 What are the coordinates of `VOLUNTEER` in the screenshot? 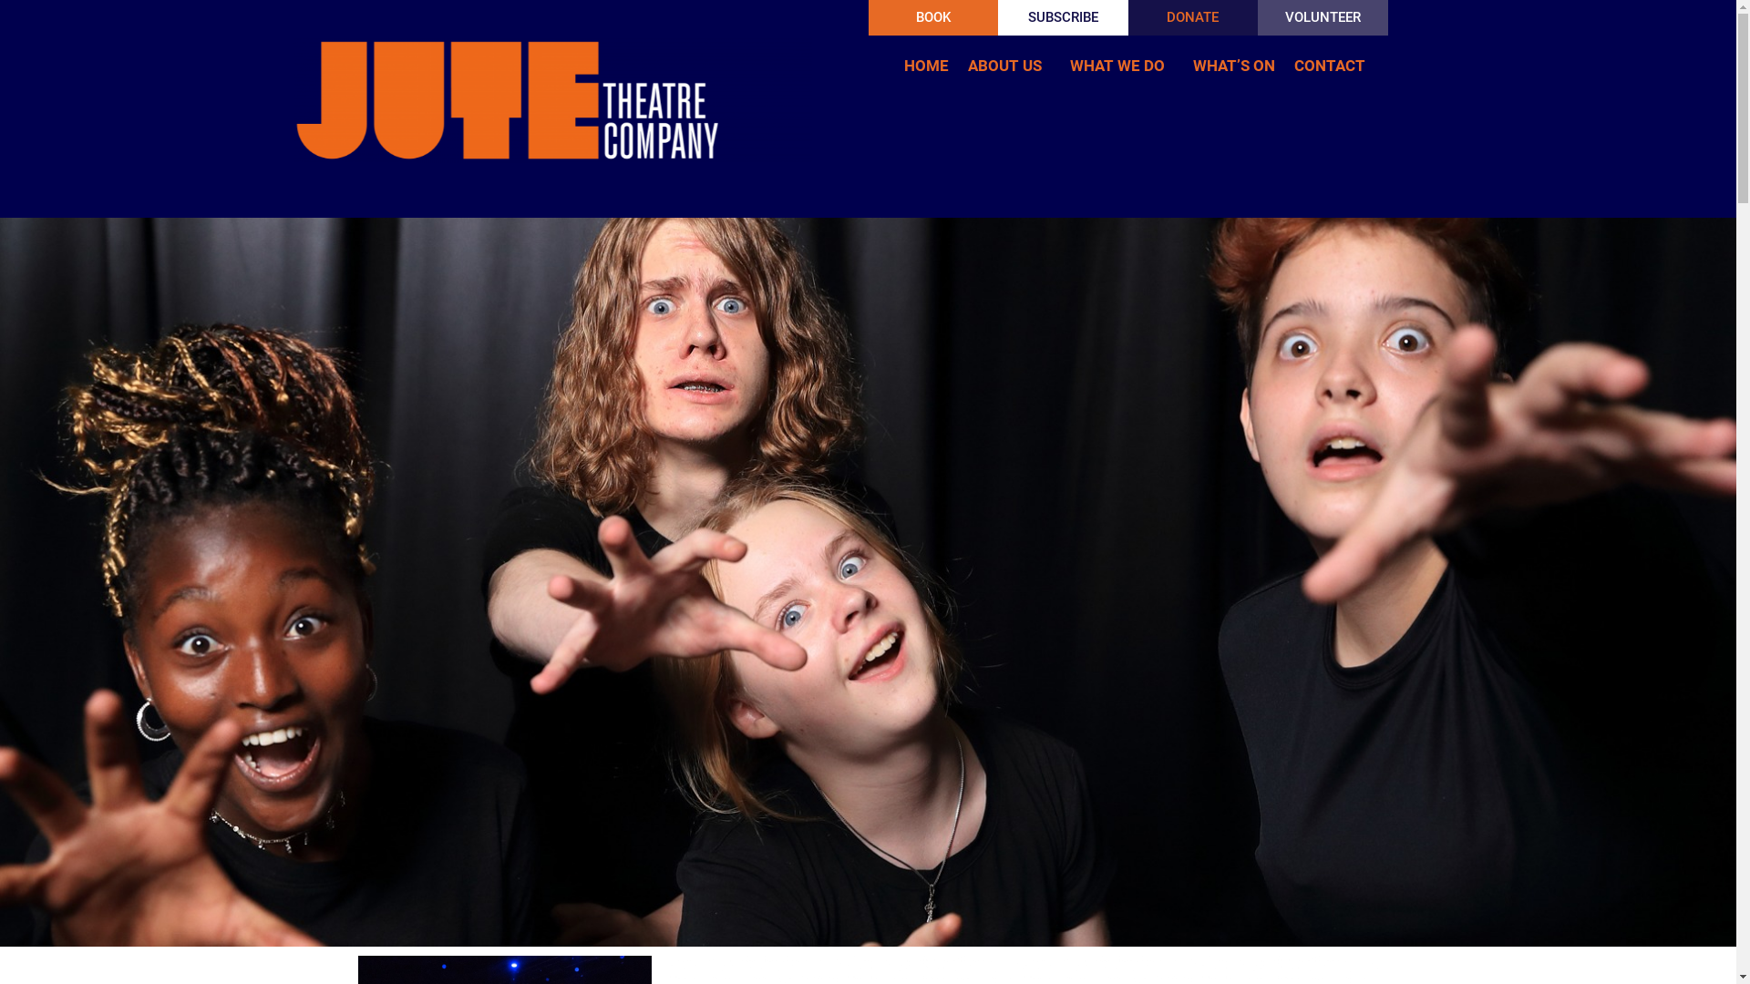 It's located at (1323, 17).